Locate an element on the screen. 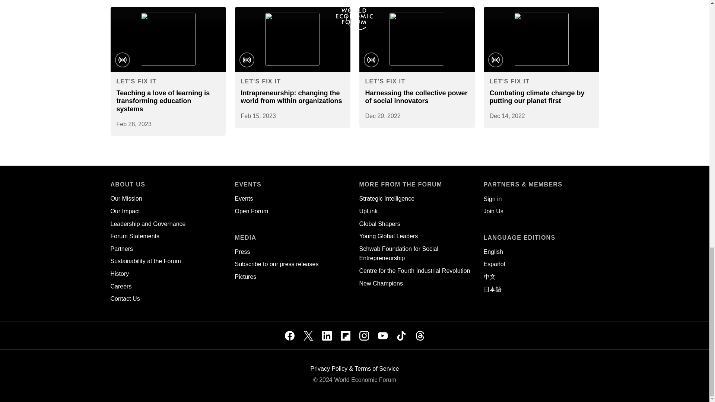  Sustainability at the Forum is located at coordinates (145, 261).